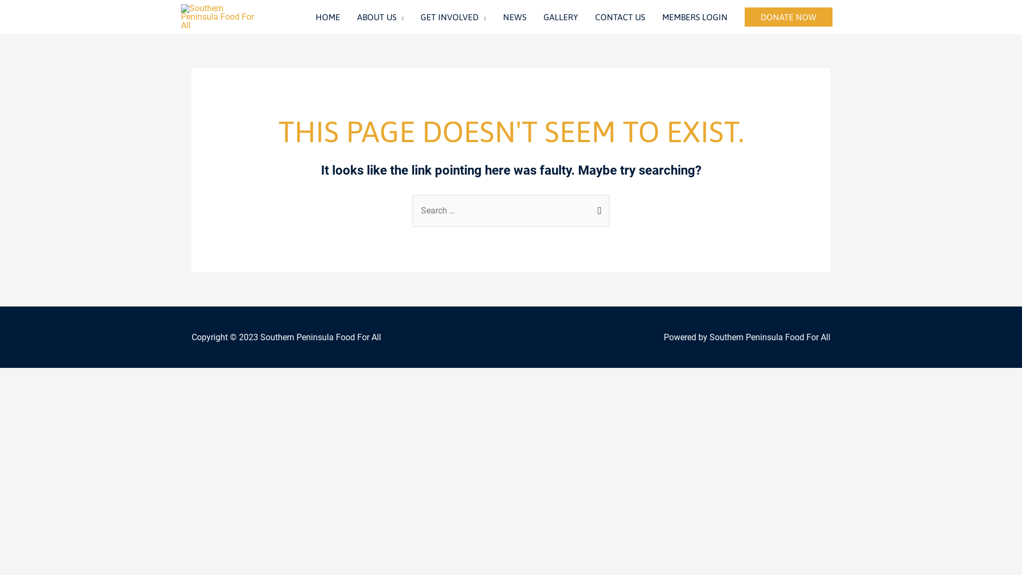 This screenshot has height=575, width=1022. Describe the element at coordinates (695, 17) in the screenshot. I see `MEMBERS LOGIN` at that location.